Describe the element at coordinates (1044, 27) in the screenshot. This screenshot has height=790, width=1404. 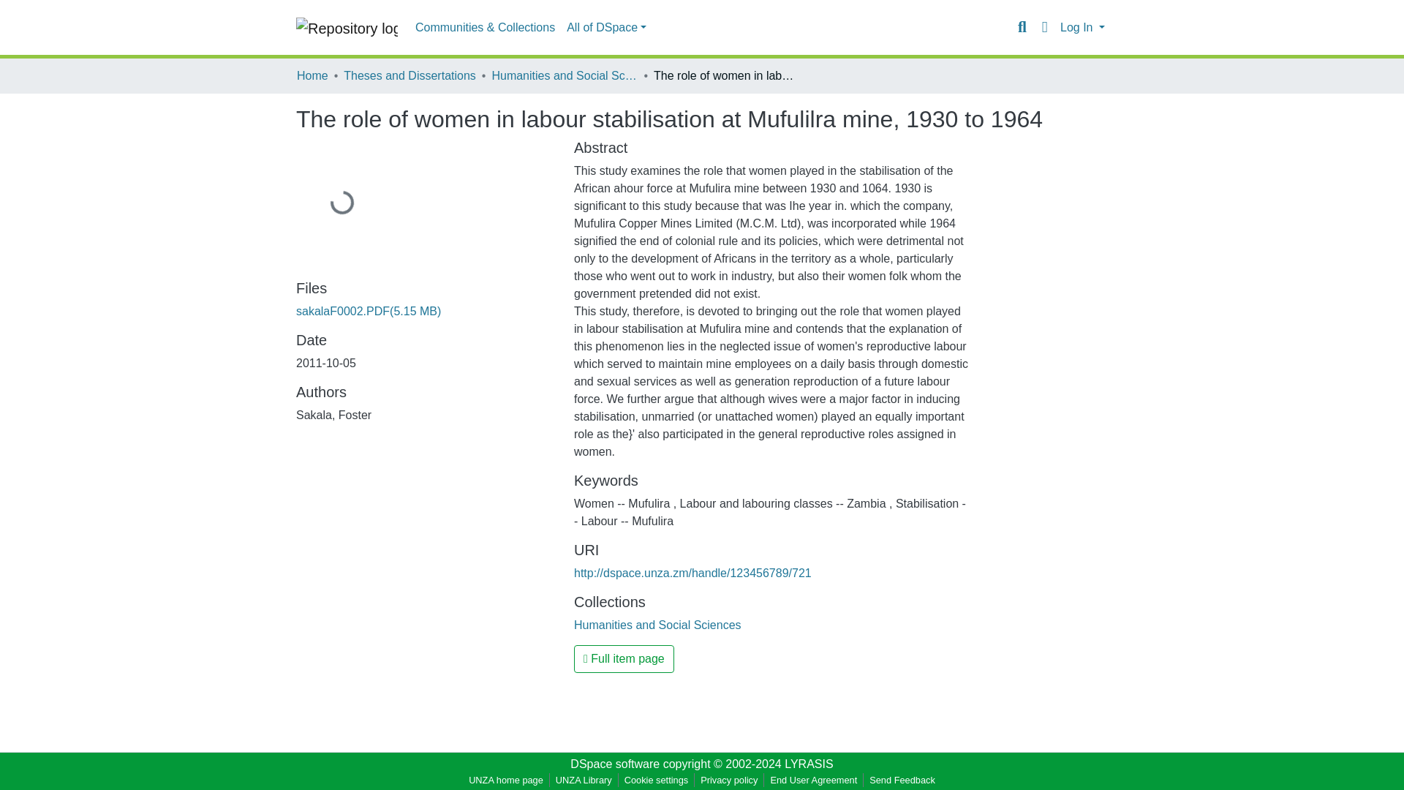
I see `Language switch` at that location.